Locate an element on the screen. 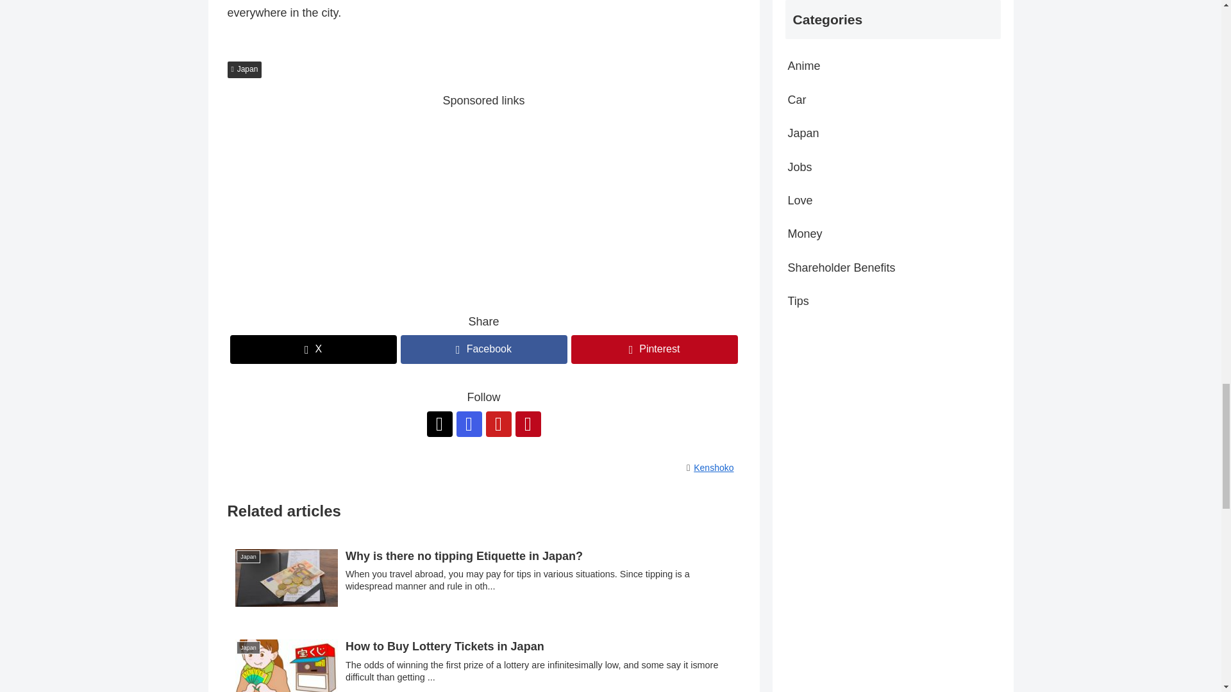 The height and width of the screenshot is (692, 1231). Share on Pinterest is located at coordinates (654, 349).